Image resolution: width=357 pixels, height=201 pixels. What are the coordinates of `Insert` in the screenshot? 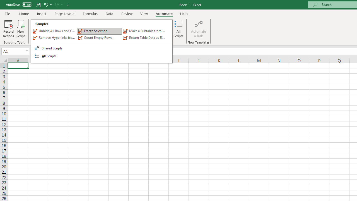 It's located at (42, 13).